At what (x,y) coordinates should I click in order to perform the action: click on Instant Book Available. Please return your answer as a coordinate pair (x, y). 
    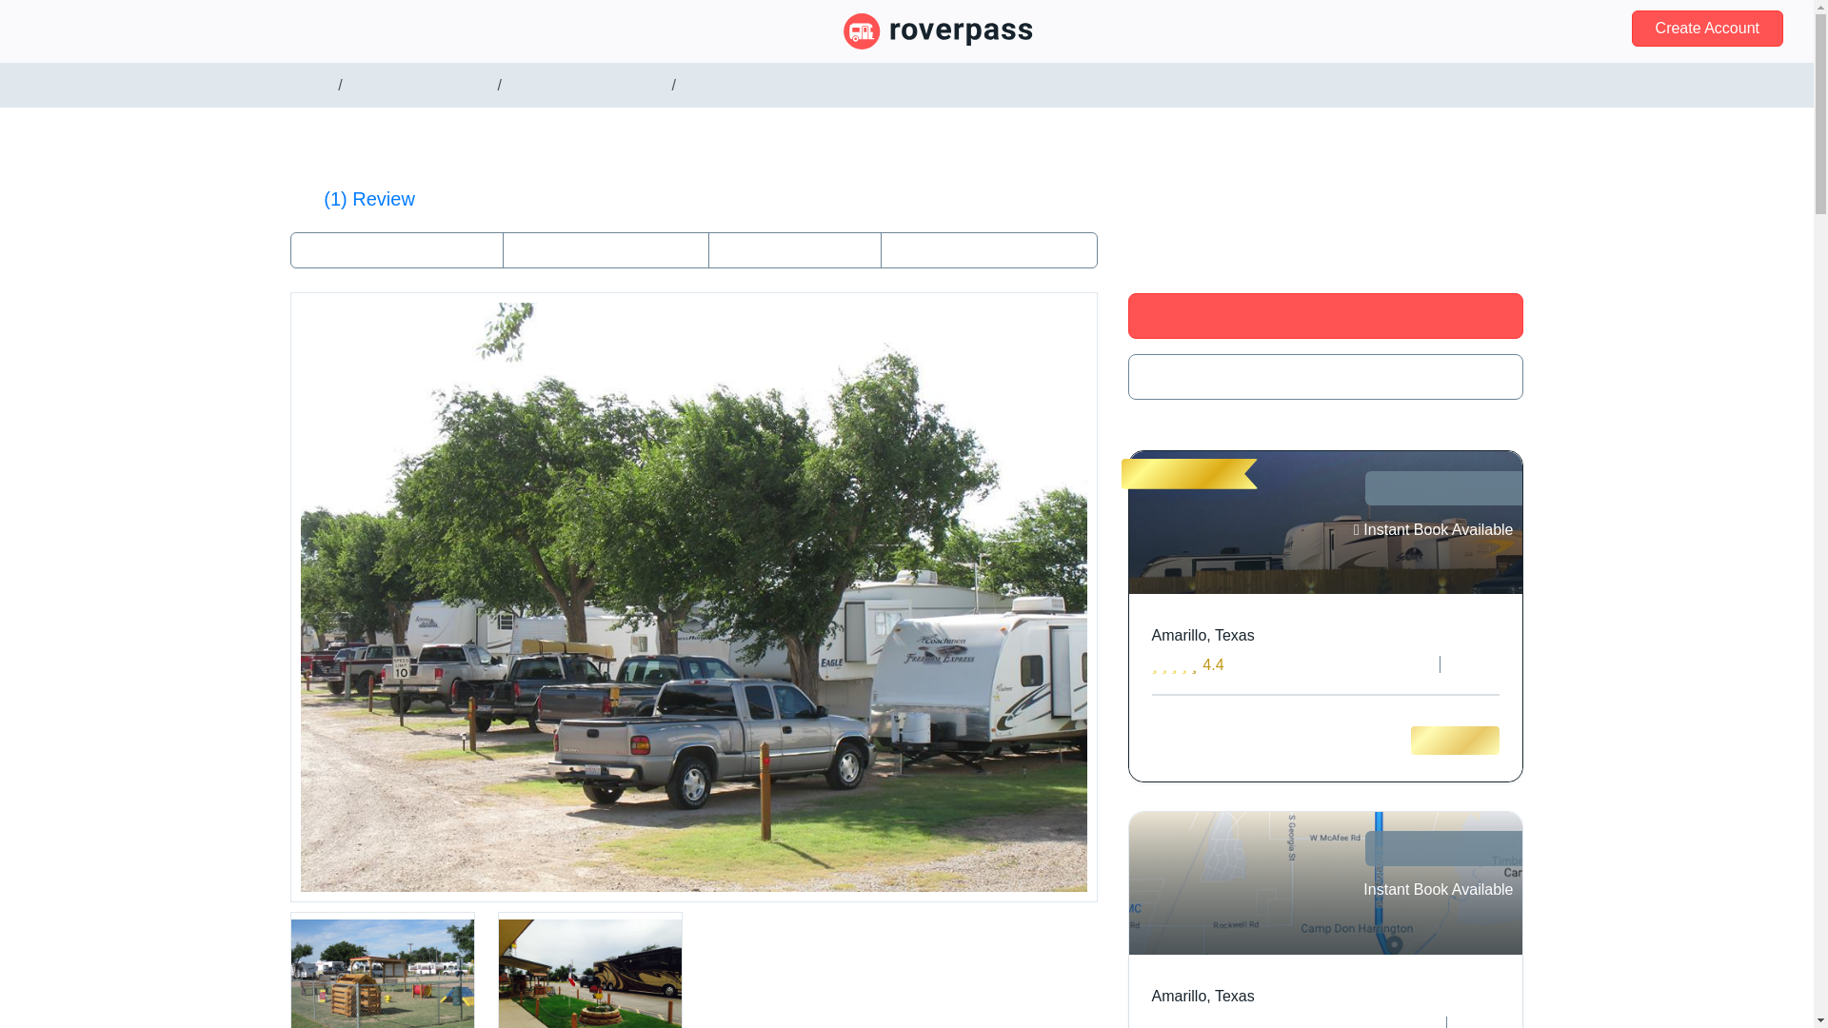
    Looking at the image, I should click on (1434, 890).